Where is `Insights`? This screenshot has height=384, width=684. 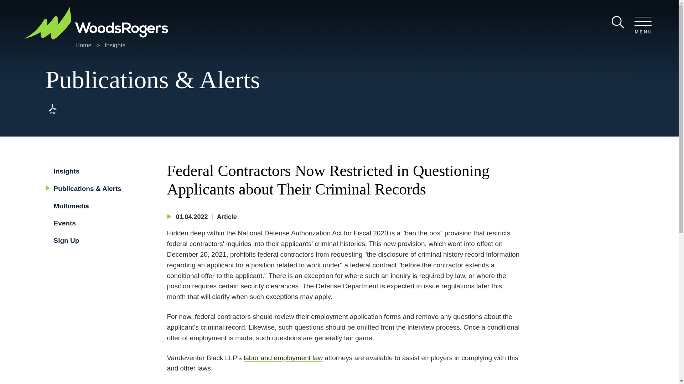 Insights is located at coordinates (66, 171).